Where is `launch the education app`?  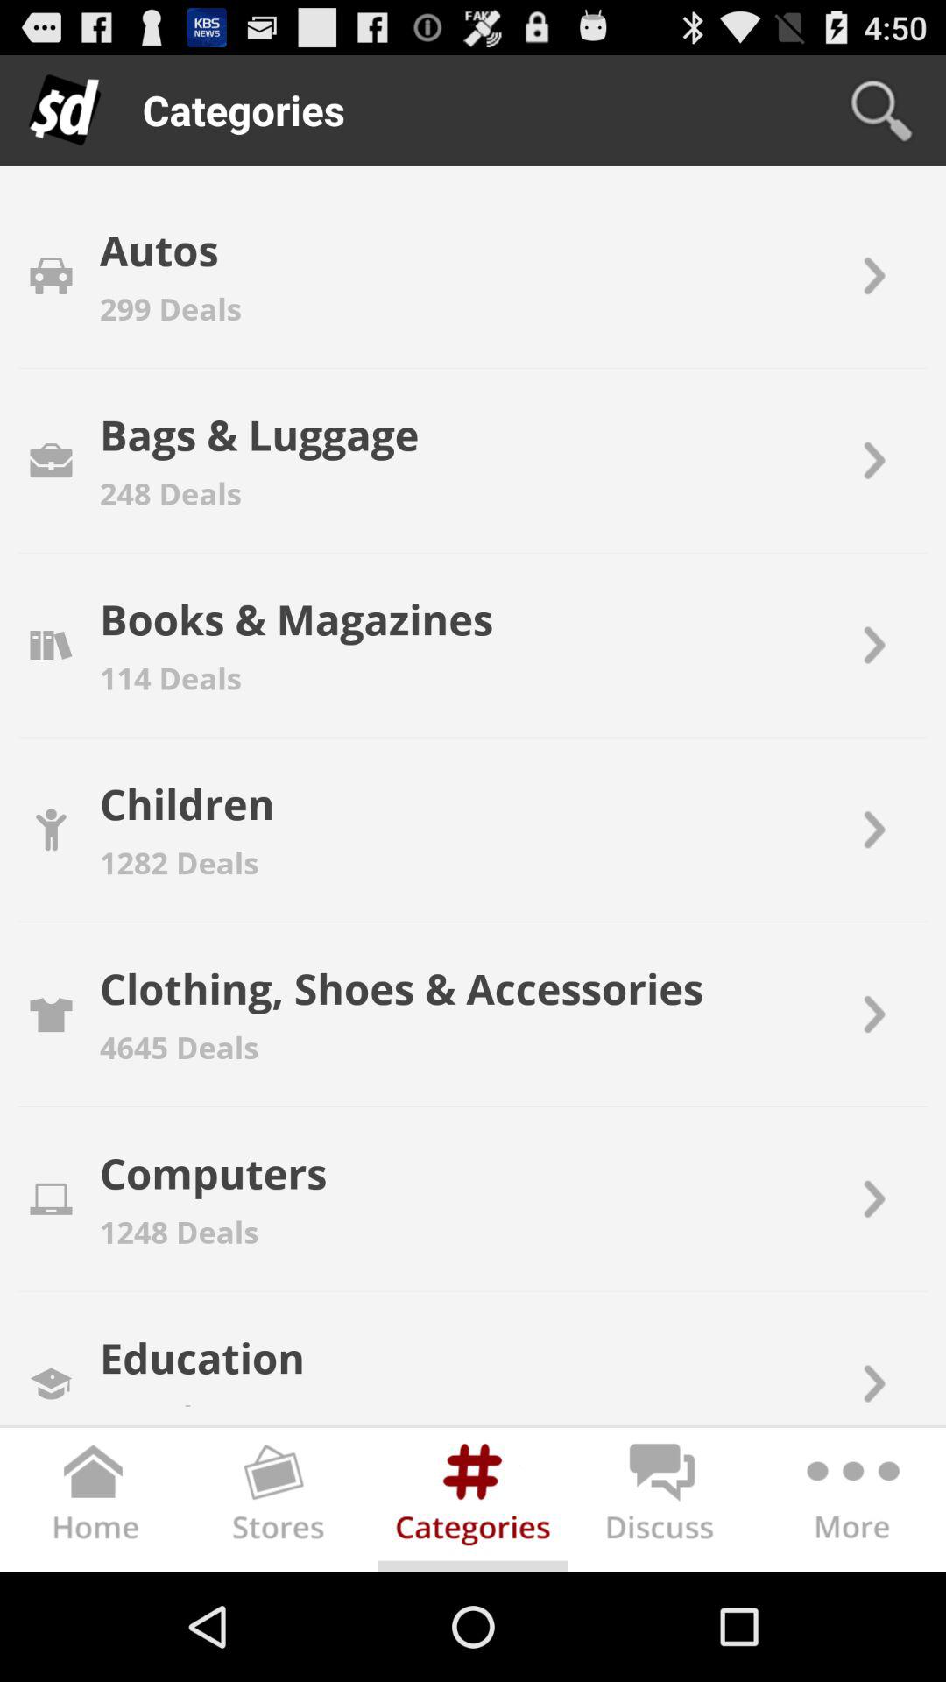 launch the education app is located at coordinates (201, 1358).